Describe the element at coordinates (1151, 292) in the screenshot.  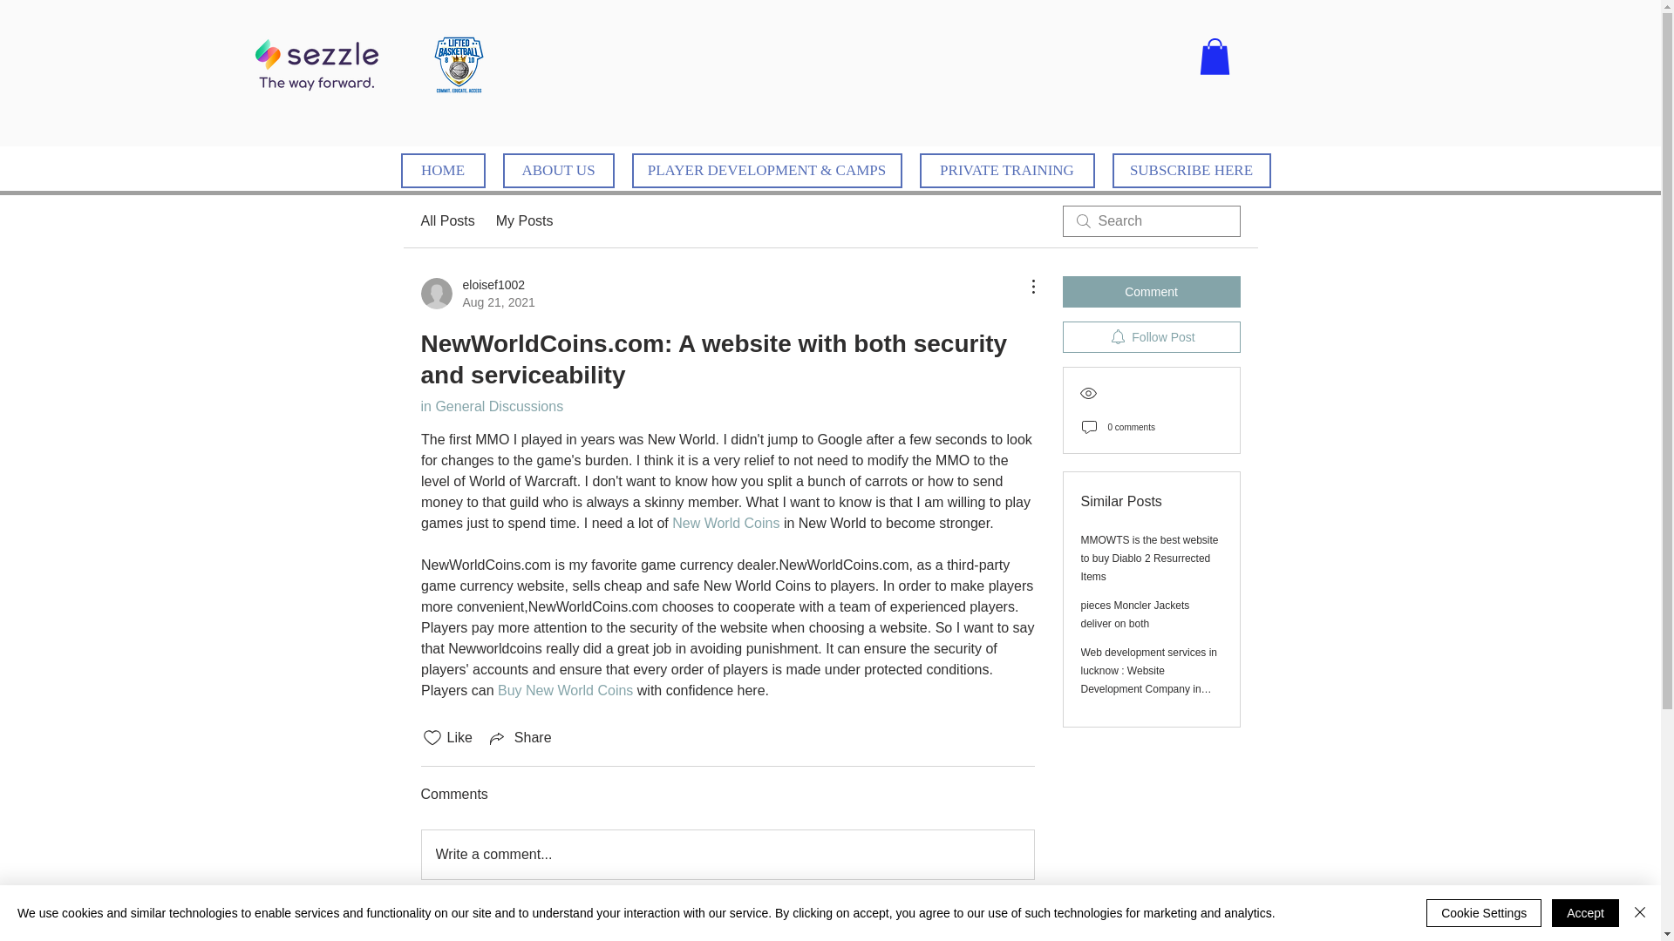
I see `Comment` at that location.